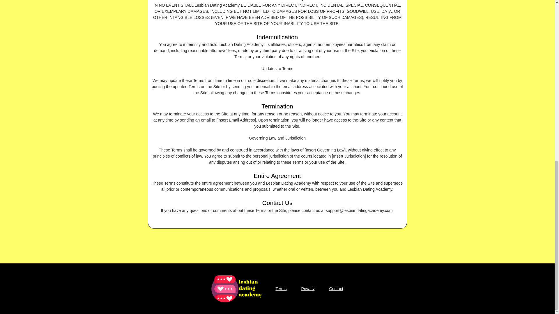 Image resolution: width=559 pixels, height=314 pixels. Describe the element at coordinates (307, 289) in the screenshot. I see `Privacy` at that location.